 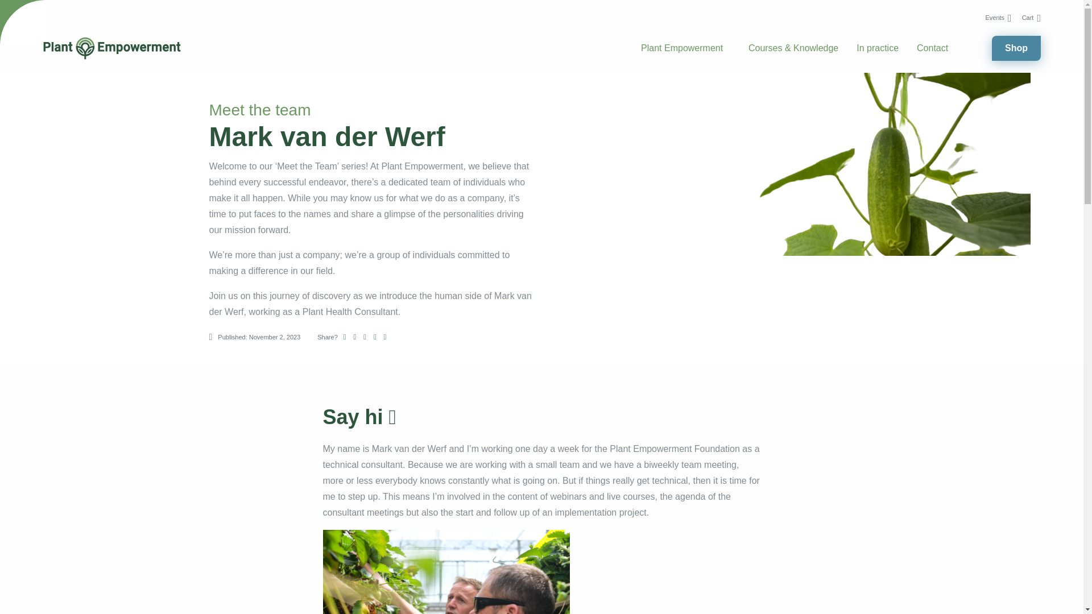 I want to click on Cart, so click(x=1031, y=17).